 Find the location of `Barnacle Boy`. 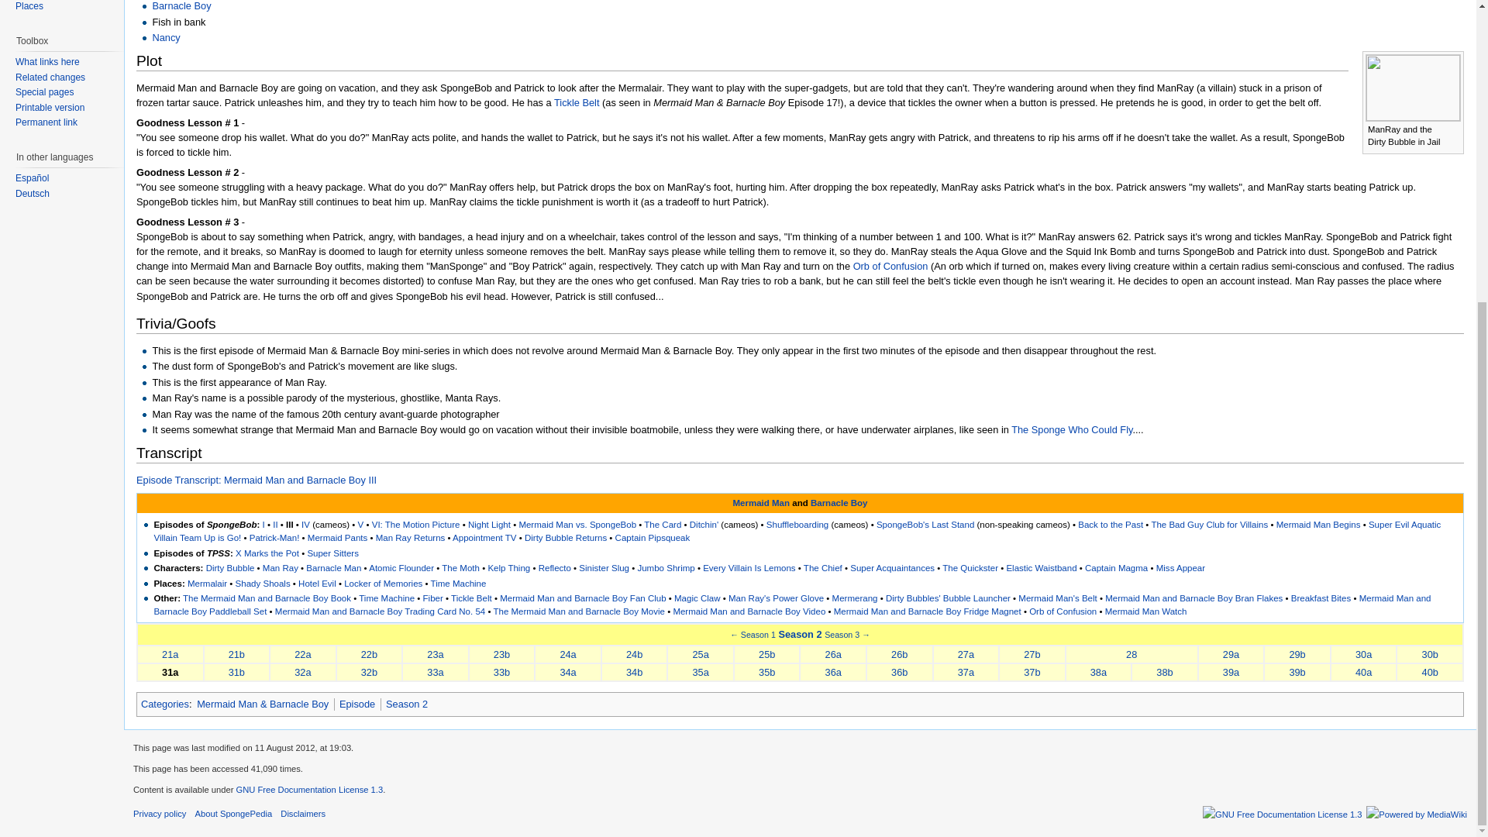

Barnacle Boy is located at coordinates (839, 502).